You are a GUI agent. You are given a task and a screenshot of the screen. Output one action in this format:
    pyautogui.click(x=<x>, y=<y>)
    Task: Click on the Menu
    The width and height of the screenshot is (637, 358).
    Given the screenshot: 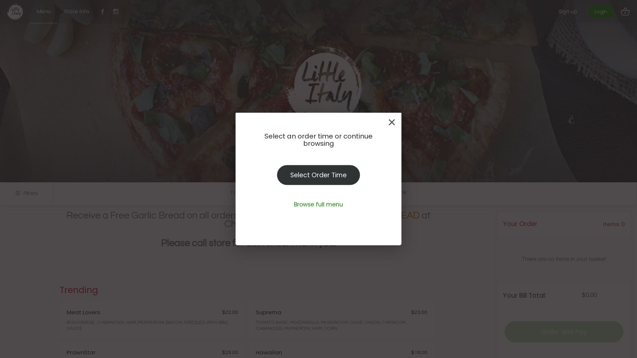 What is the action you would take?
    pyautogui.click(x=44, y=12)
    